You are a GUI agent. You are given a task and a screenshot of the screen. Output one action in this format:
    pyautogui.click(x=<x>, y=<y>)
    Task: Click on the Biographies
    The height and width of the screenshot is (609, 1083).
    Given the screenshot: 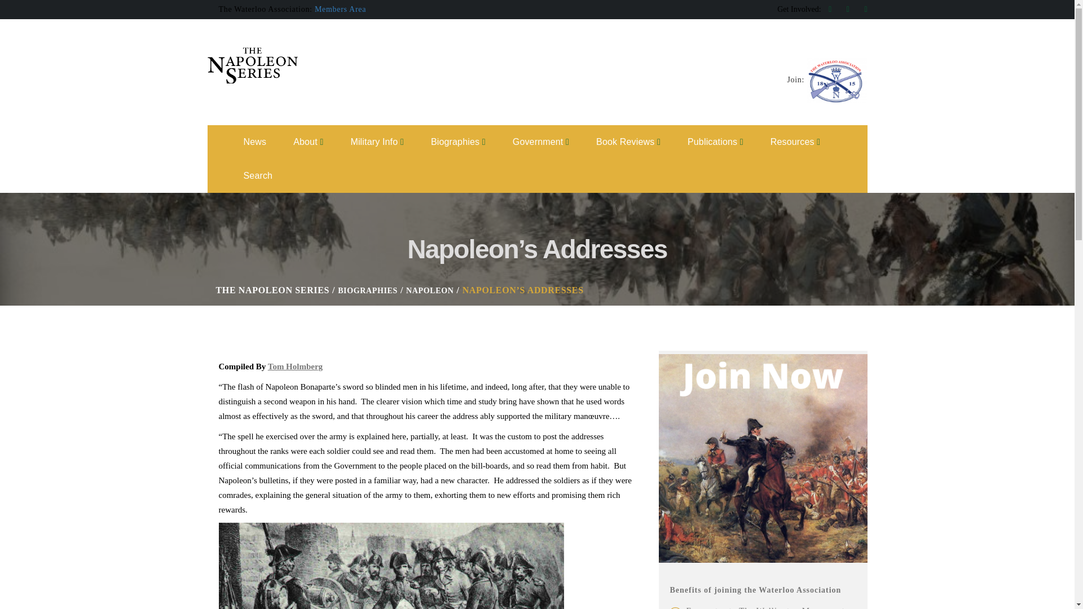 What is the action you would take?
    pyautogui.click(x=458, y=142)
    